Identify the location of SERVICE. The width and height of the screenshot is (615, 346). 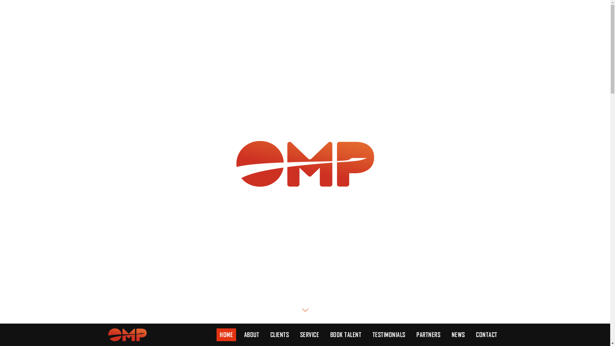
(309, 335).